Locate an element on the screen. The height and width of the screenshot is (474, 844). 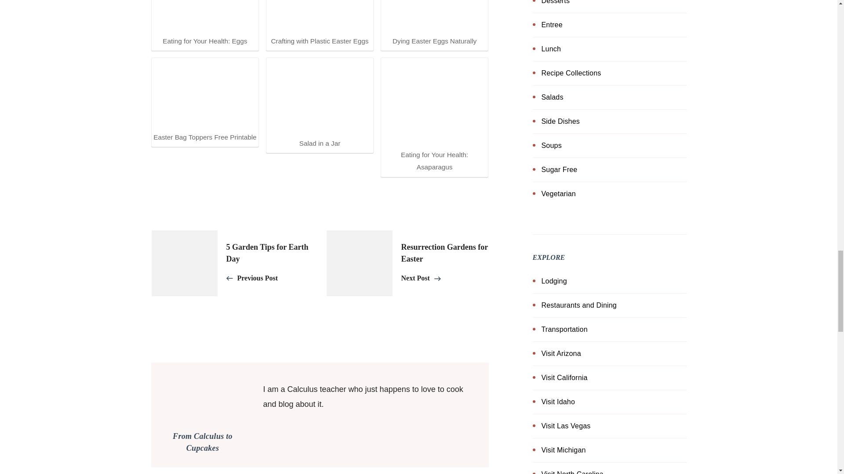
Easter Bag Toppers Free Printable  is located at coordinates (204, 94).